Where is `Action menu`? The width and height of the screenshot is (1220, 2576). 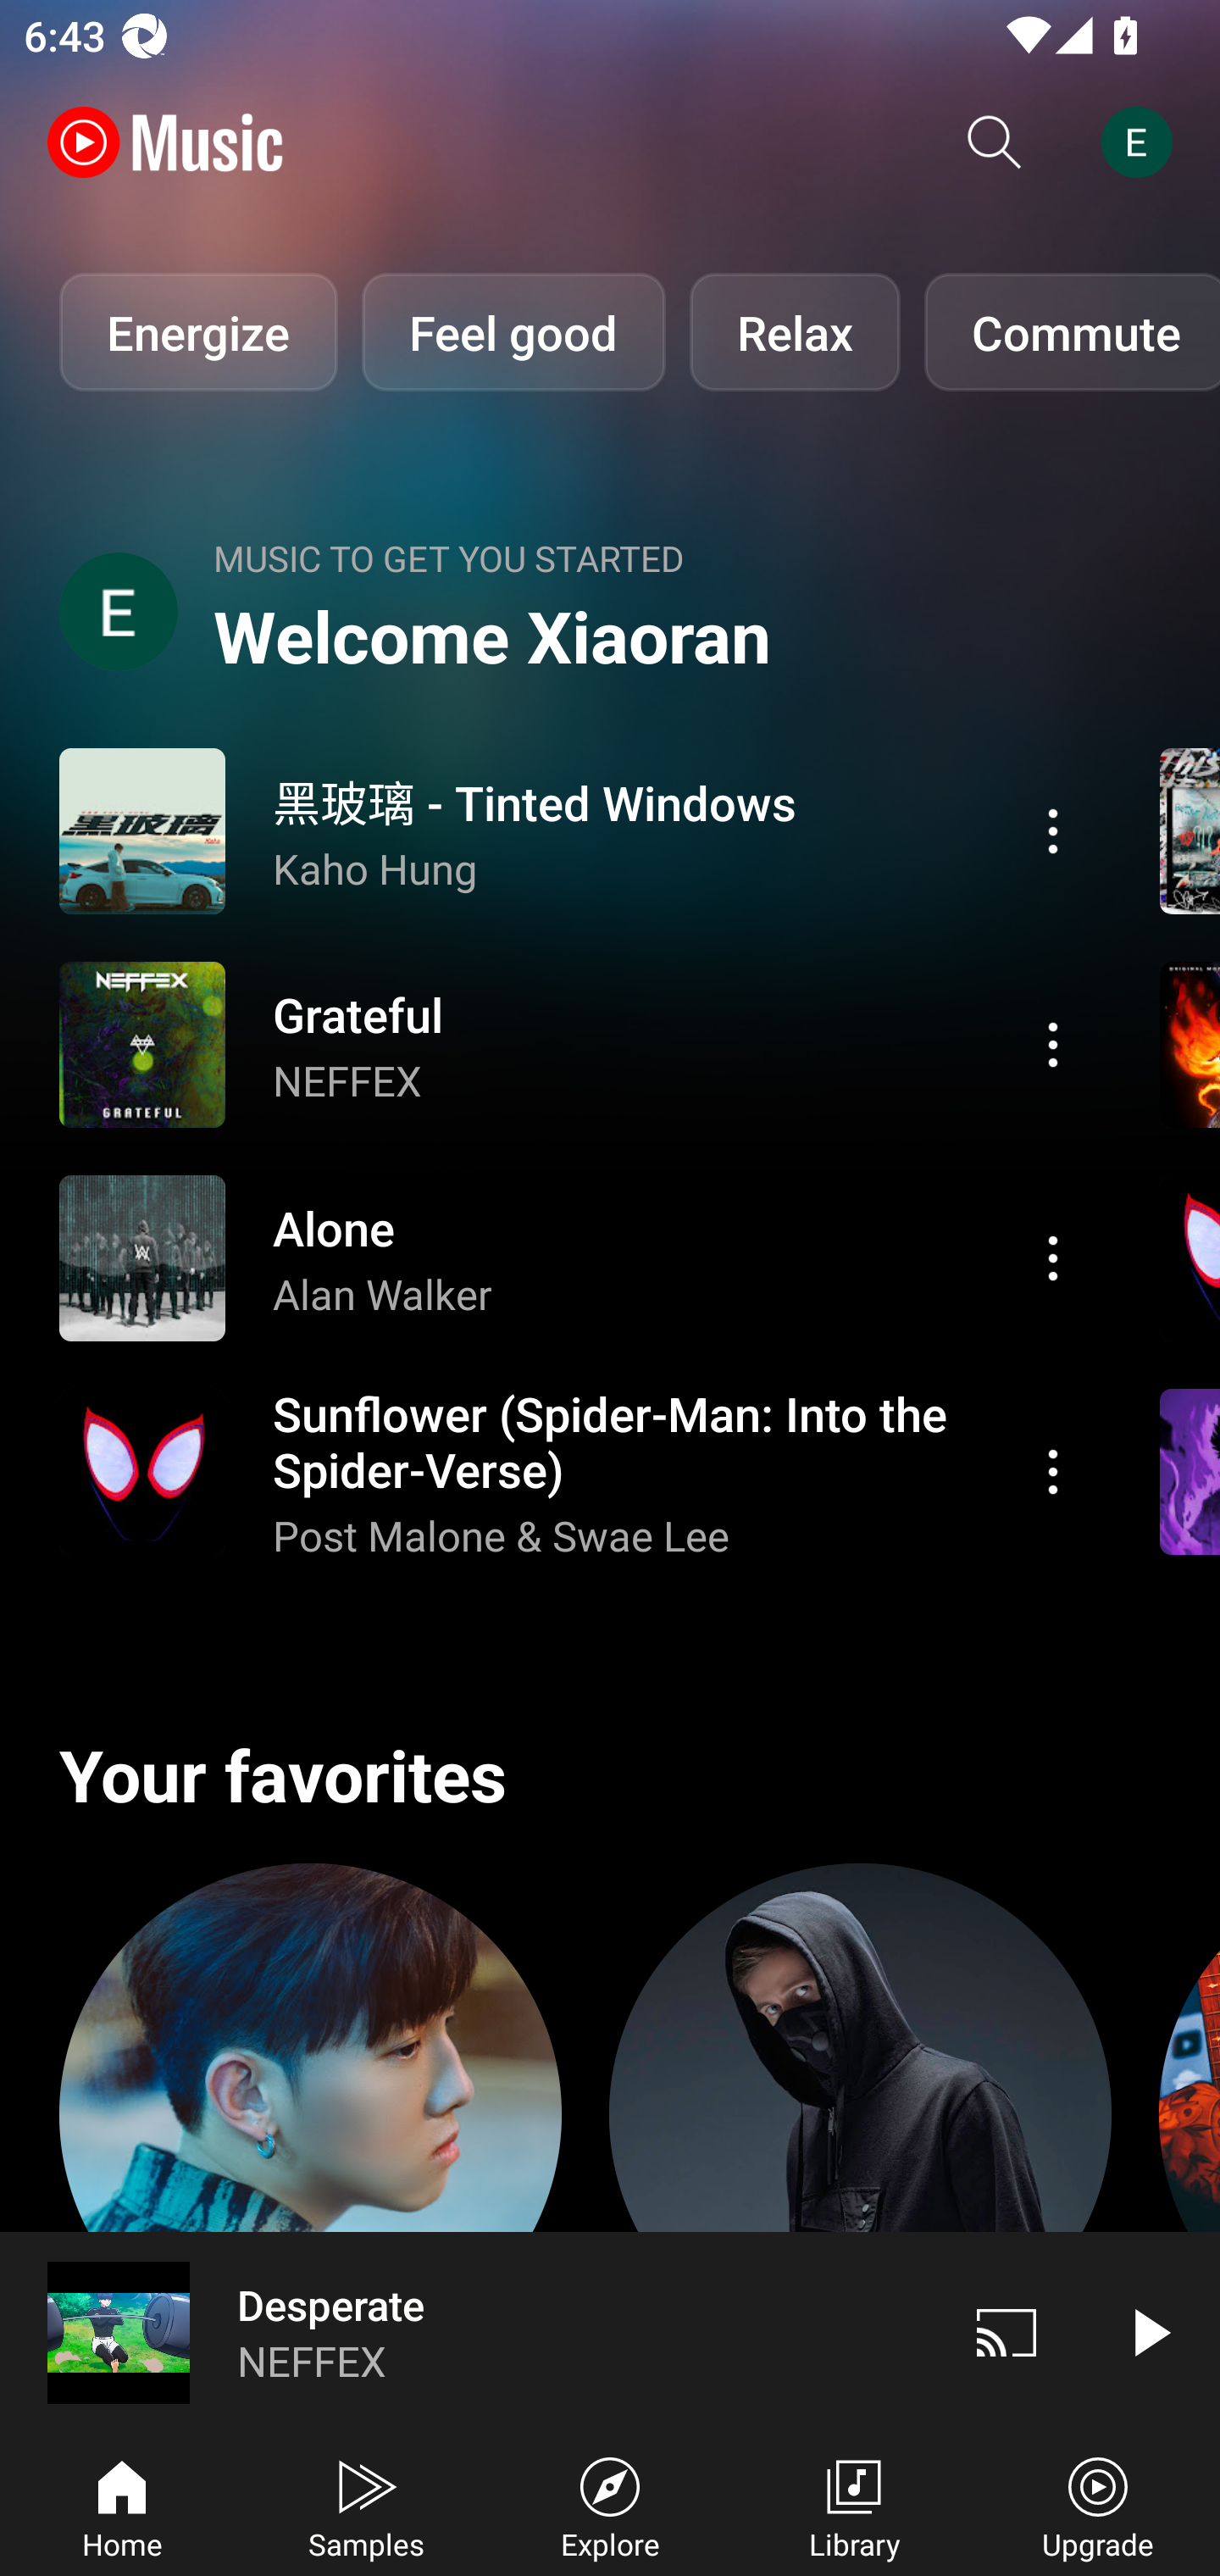
Action menu is located at coordinates (1053, 1257).